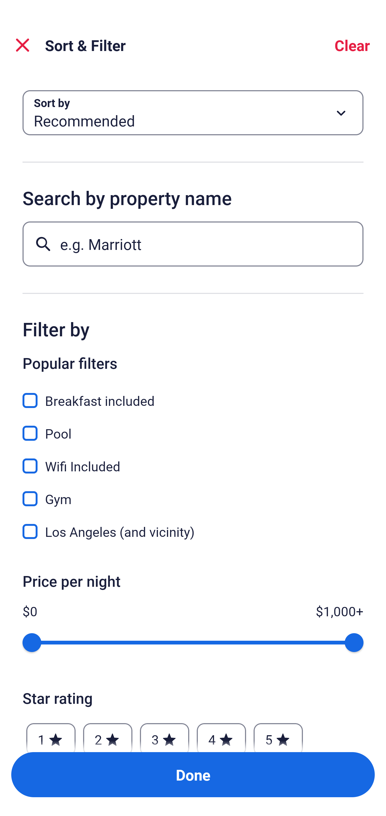  Describe the element at coordinates (51, 735) in the screenshot. I see `1` at that location.